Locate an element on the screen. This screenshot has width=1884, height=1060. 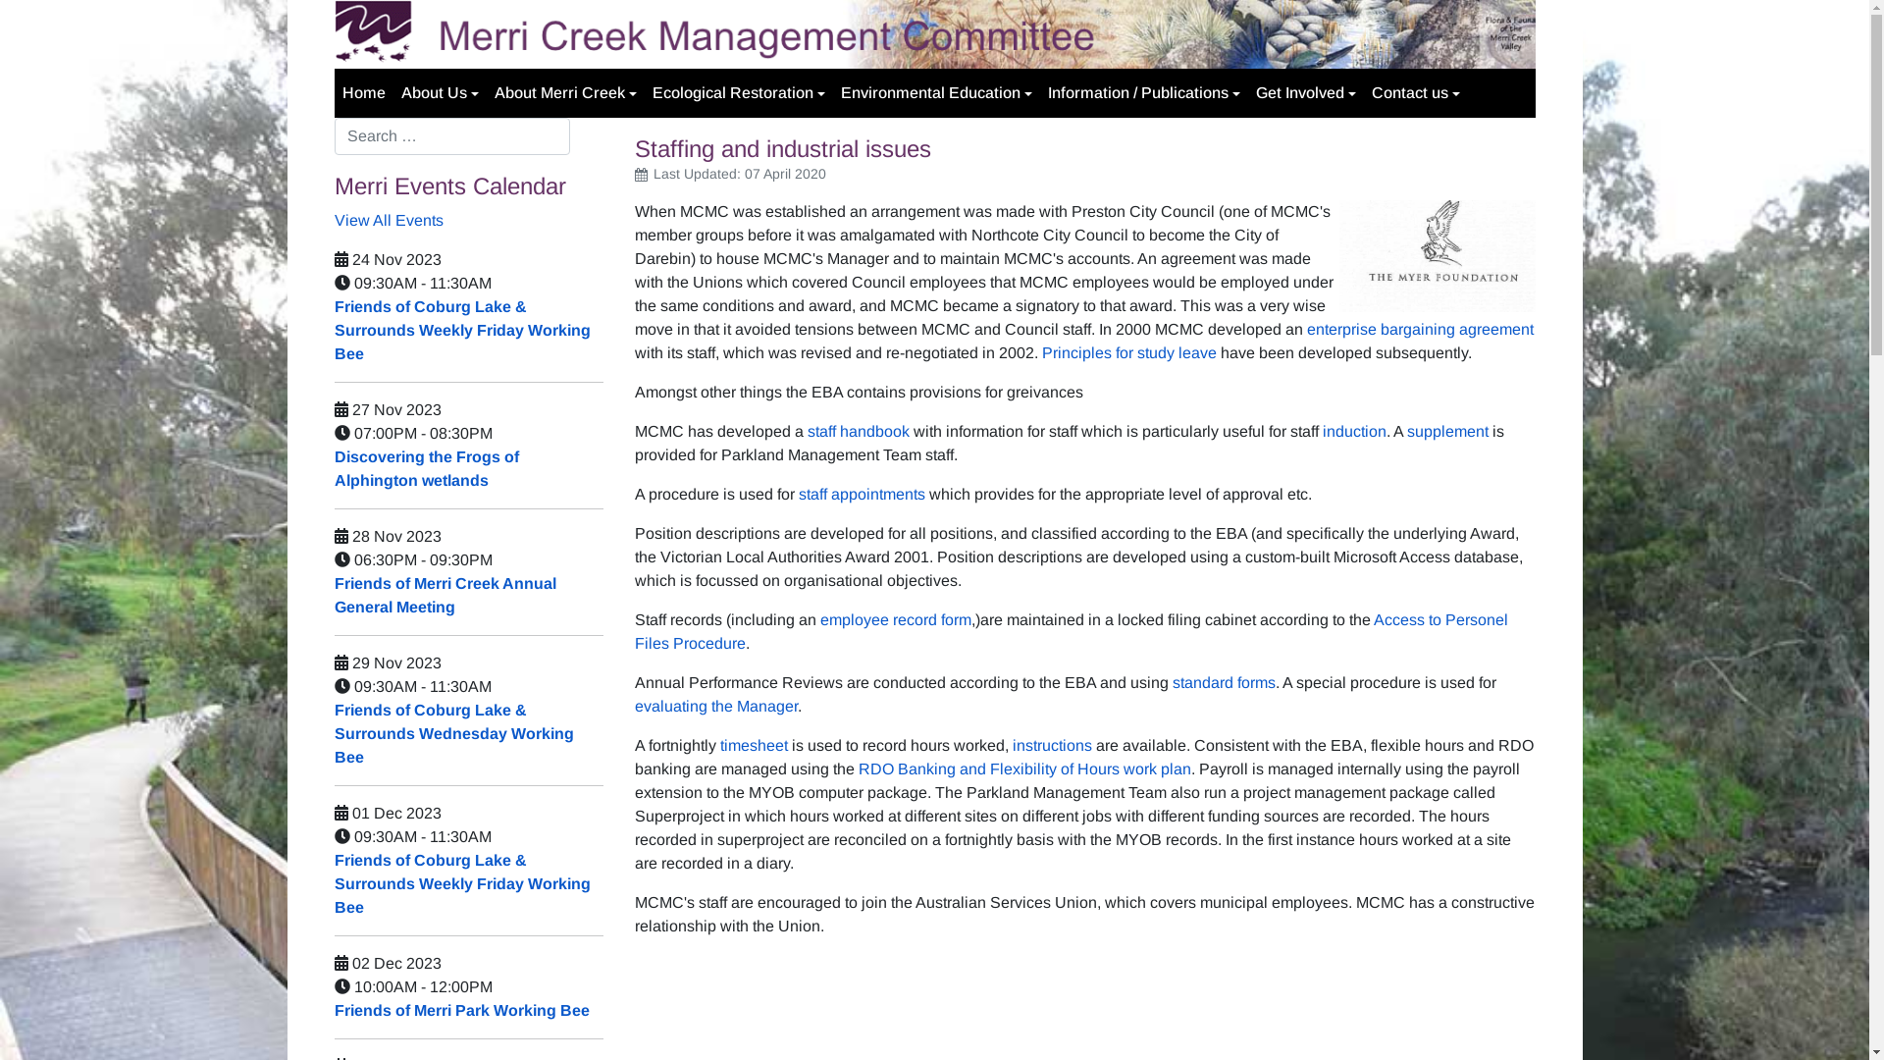
standard forms is located at coordinates (1223, 683).